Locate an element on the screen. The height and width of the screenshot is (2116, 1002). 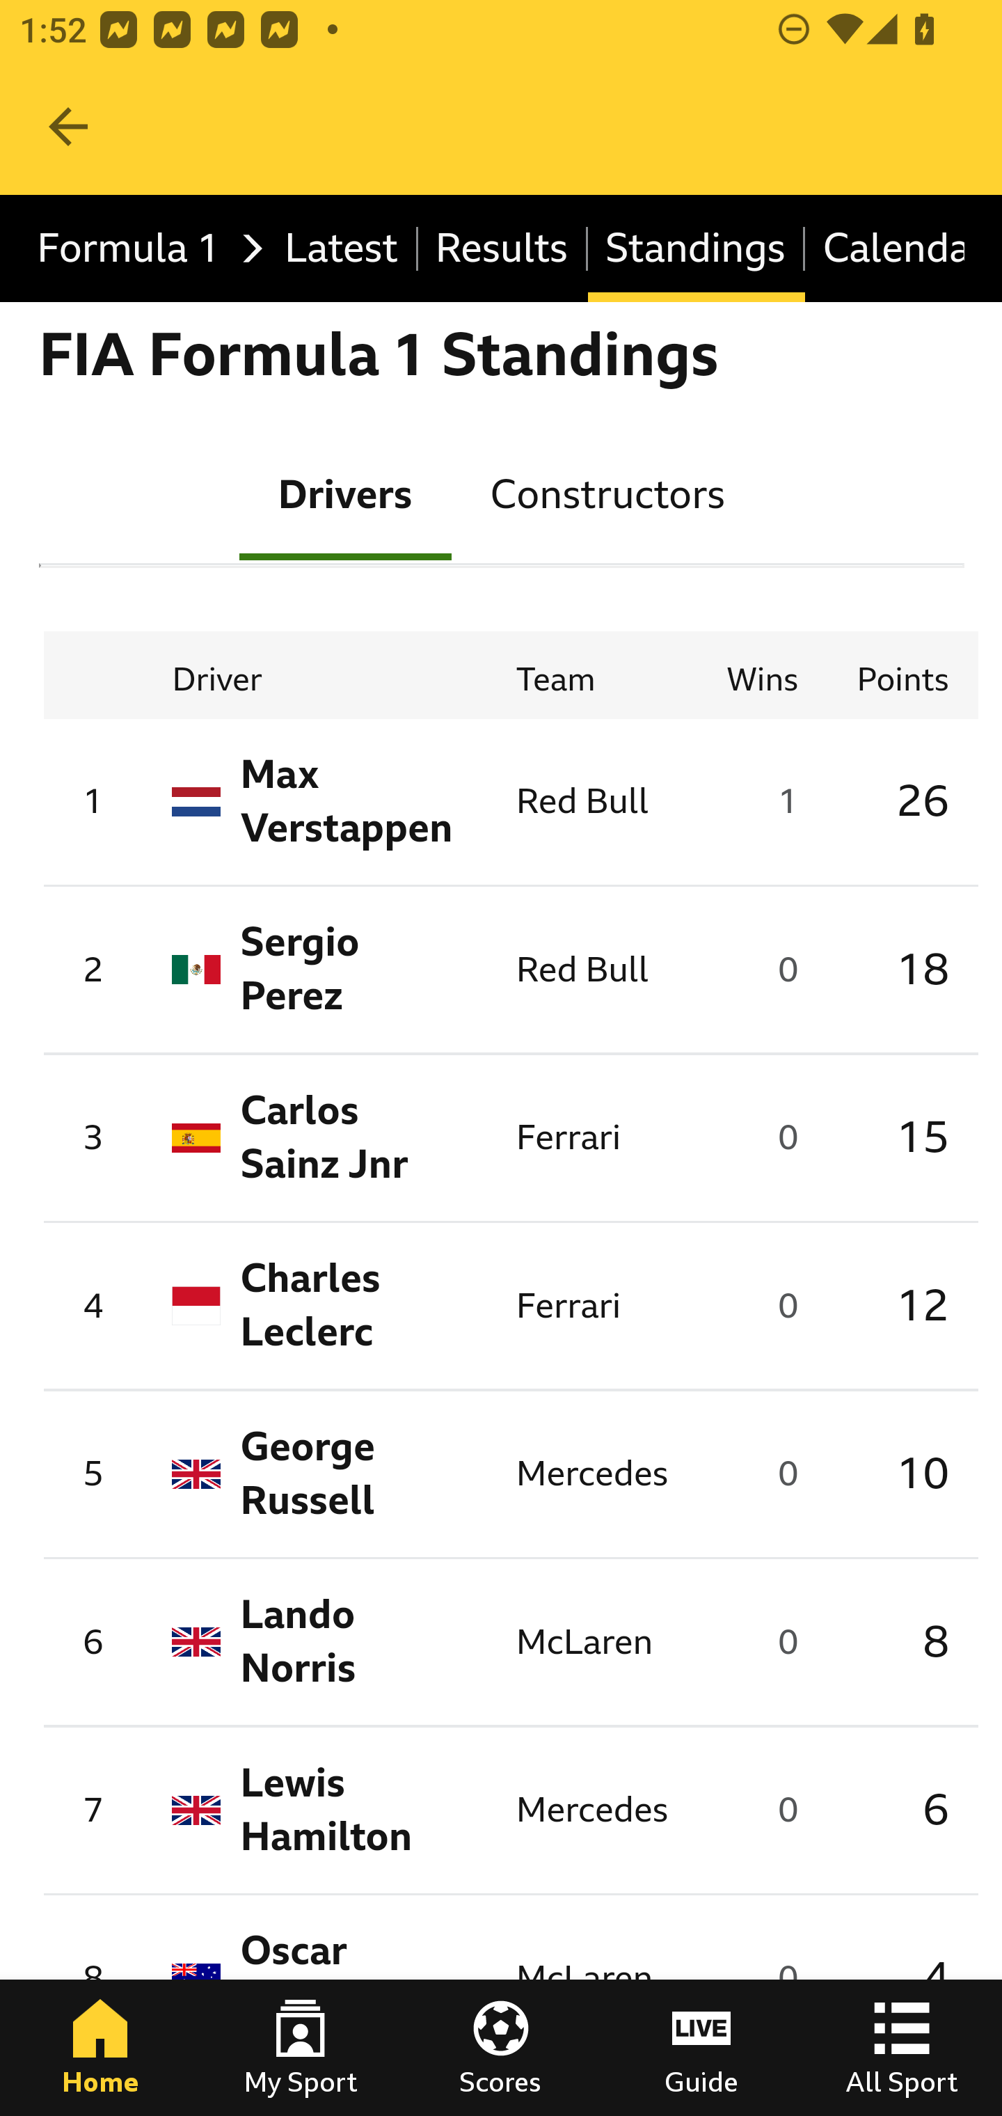
Standings is located at coordinates (696, 249).